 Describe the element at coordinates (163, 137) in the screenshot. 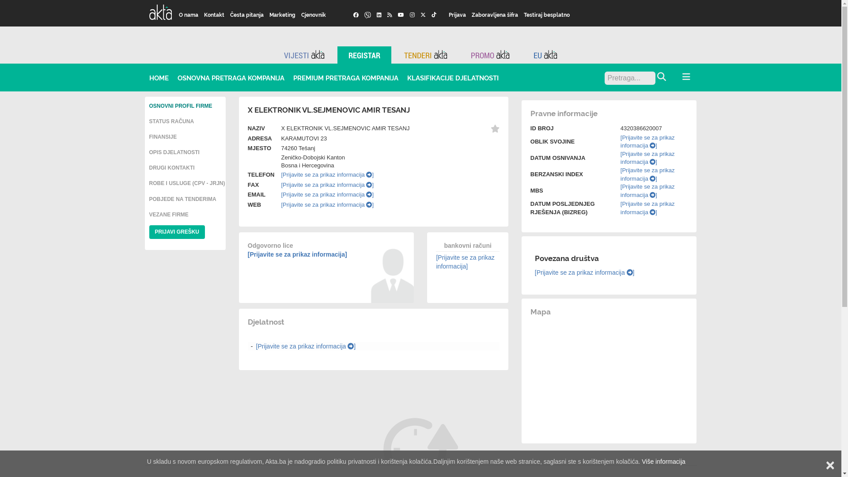

I see `FINANSIJE` at that location.